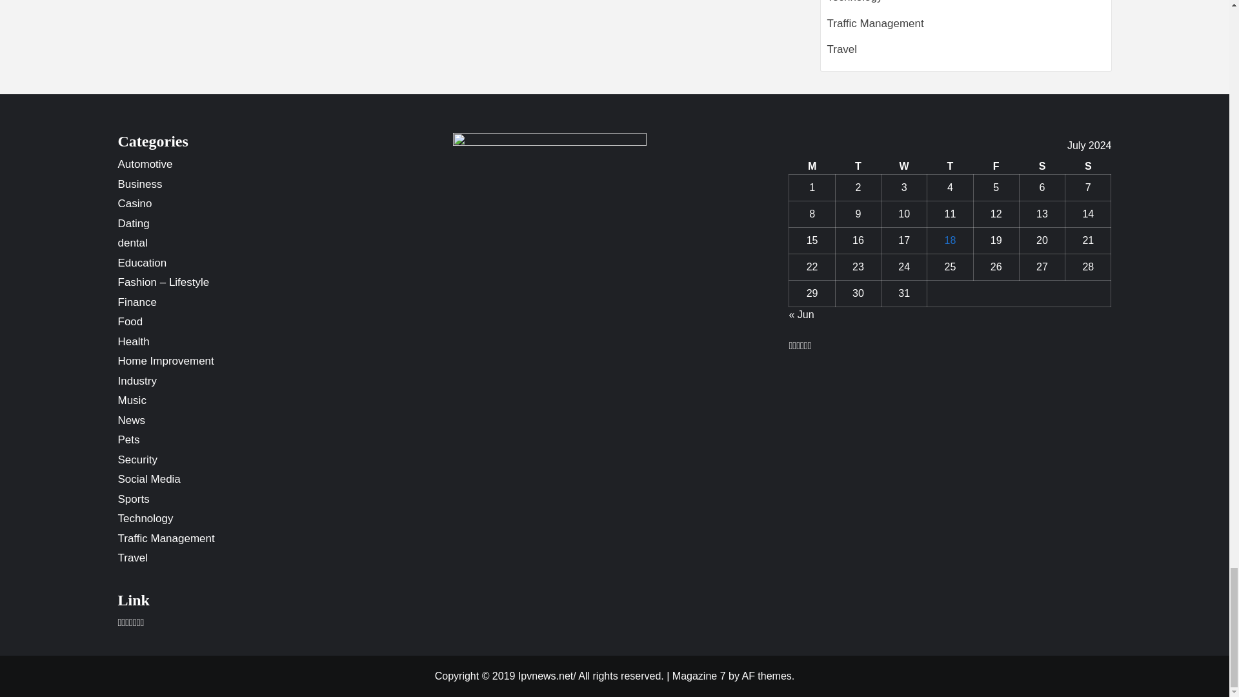 This screenshot has width=1239, height=697. I want to click on Monday, so click(812, 167).